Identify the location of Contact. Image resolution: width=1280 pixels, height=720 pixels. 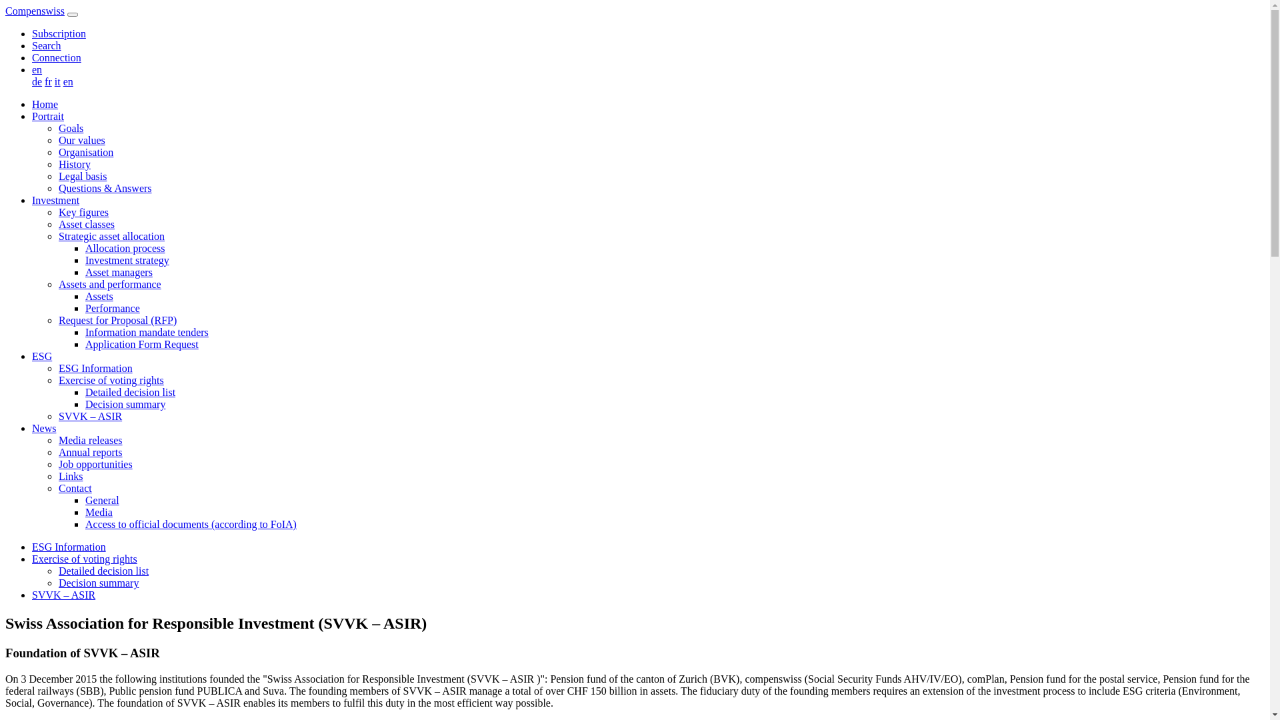
(75, 488).